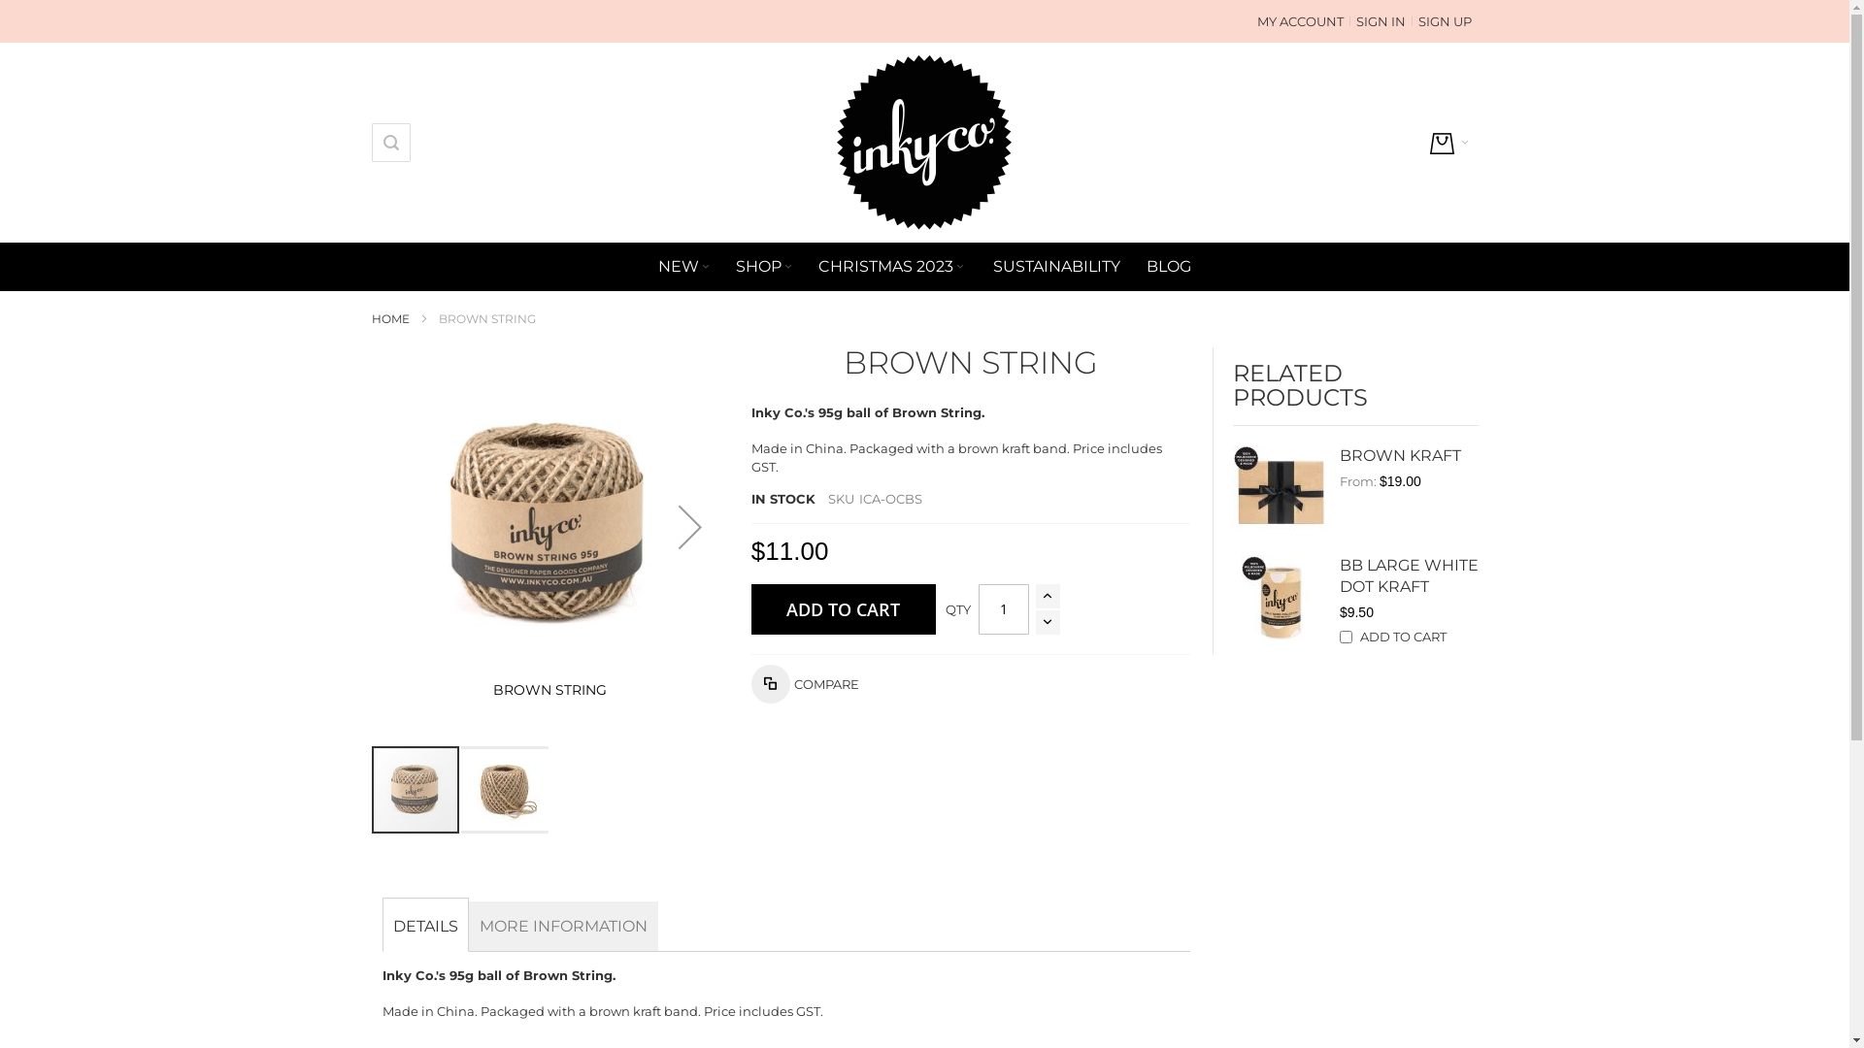 The height and width of the screenshot is (1048, 1864). What do you see at coordinates (390, 318) in the screenshot?
I see `HOME` at bounding box center [390, 318].